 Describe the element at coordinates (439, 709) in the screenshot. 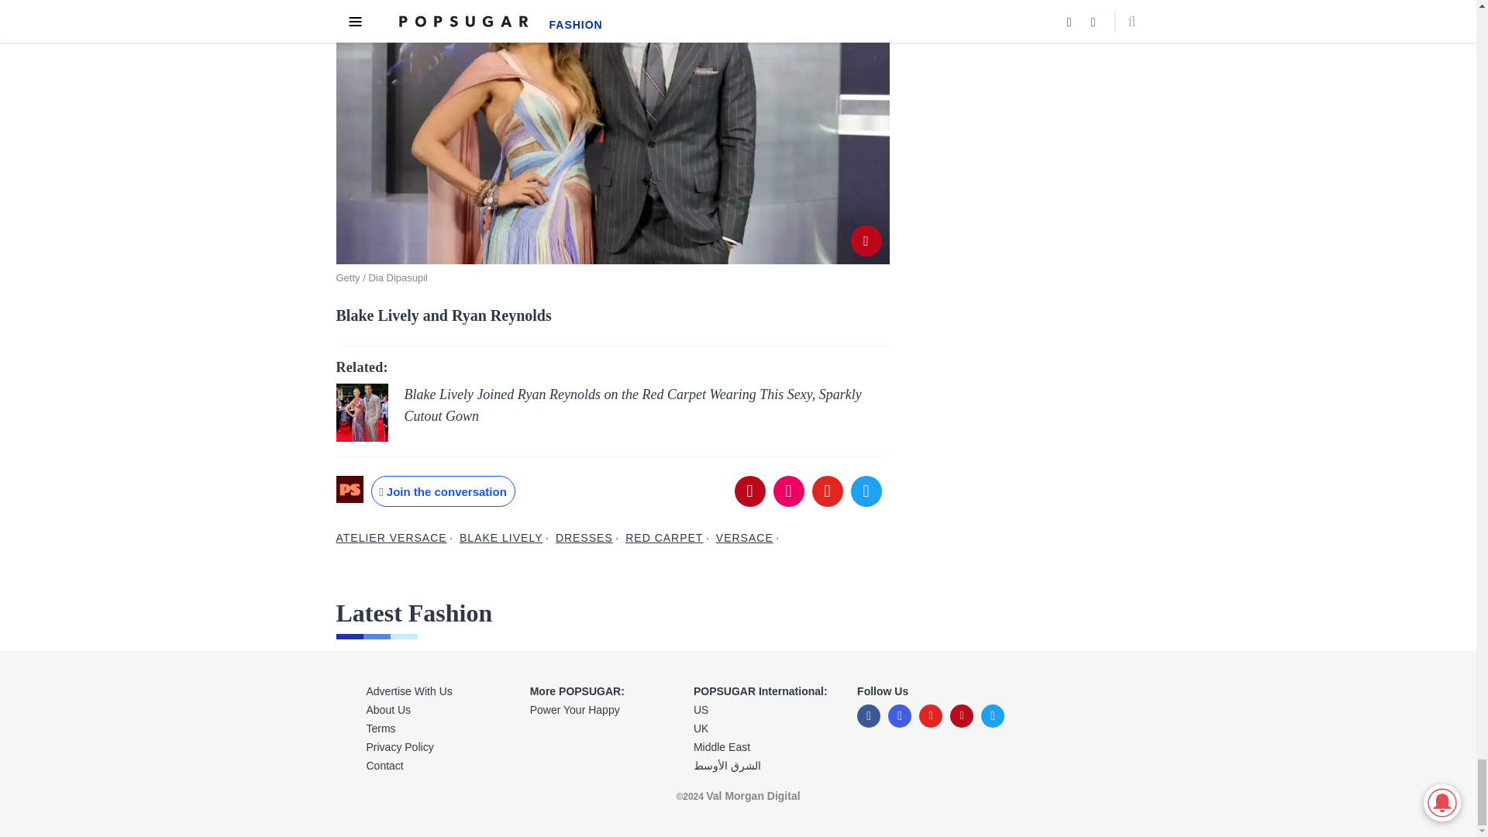

I see `About Us Link` at that location.